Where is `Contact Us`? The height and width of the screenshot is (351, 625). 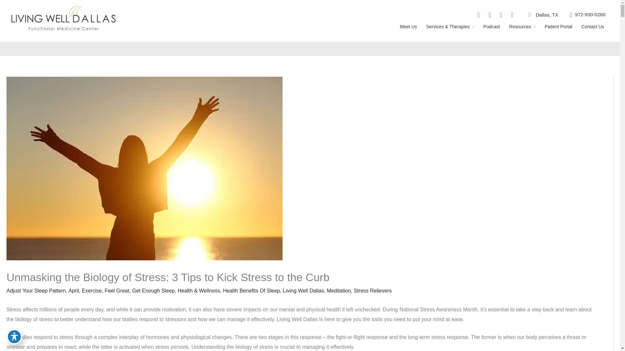
Contact Us is located at coordinates (593, 30).